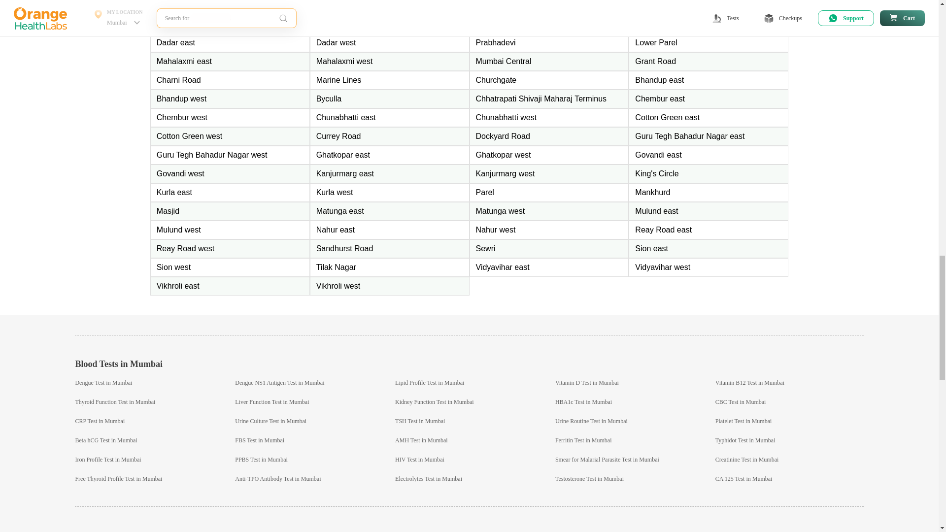 Image resolution: width=946 pixels, height=532 pixels. Describe the element at coordinates (420, 421) in the screenshot. I see `TSH Test in Mumbai` at that location.